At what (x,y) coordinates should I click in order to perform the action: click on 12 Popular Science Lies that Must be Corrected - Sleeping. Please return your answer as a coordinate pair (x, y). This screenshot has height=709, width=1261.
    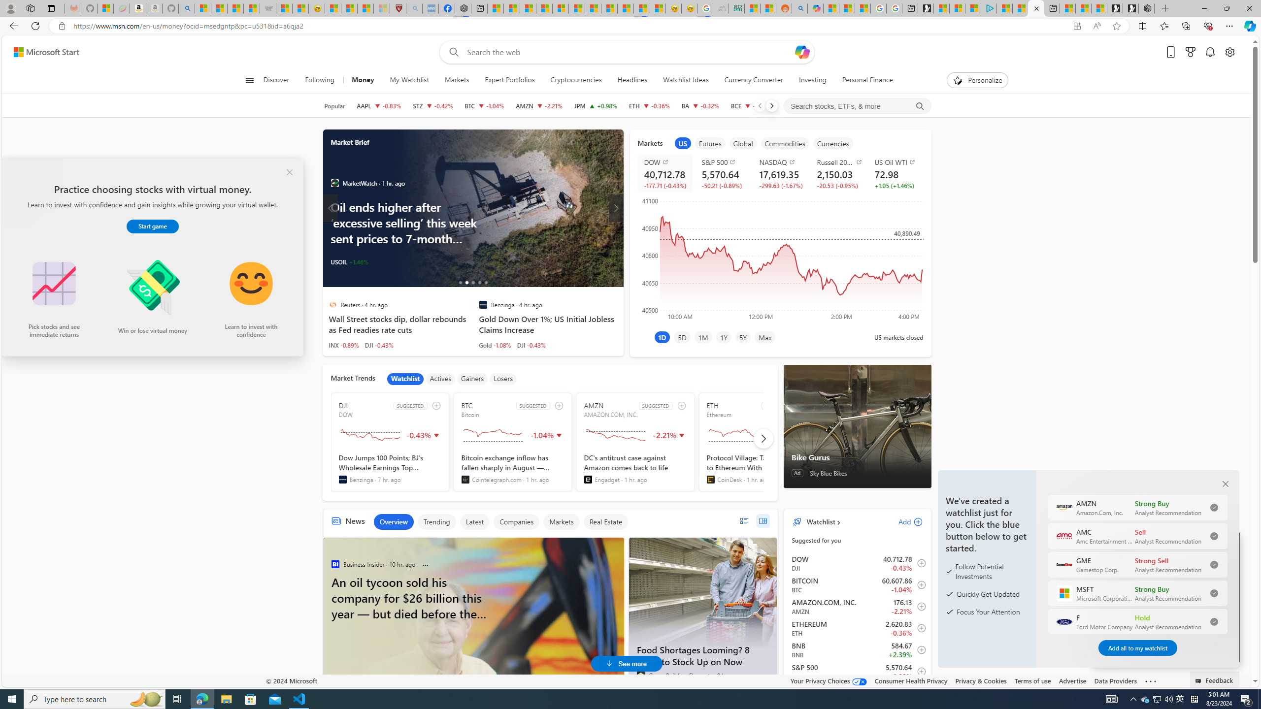
    Looking at the image, I should click on (381, 8).